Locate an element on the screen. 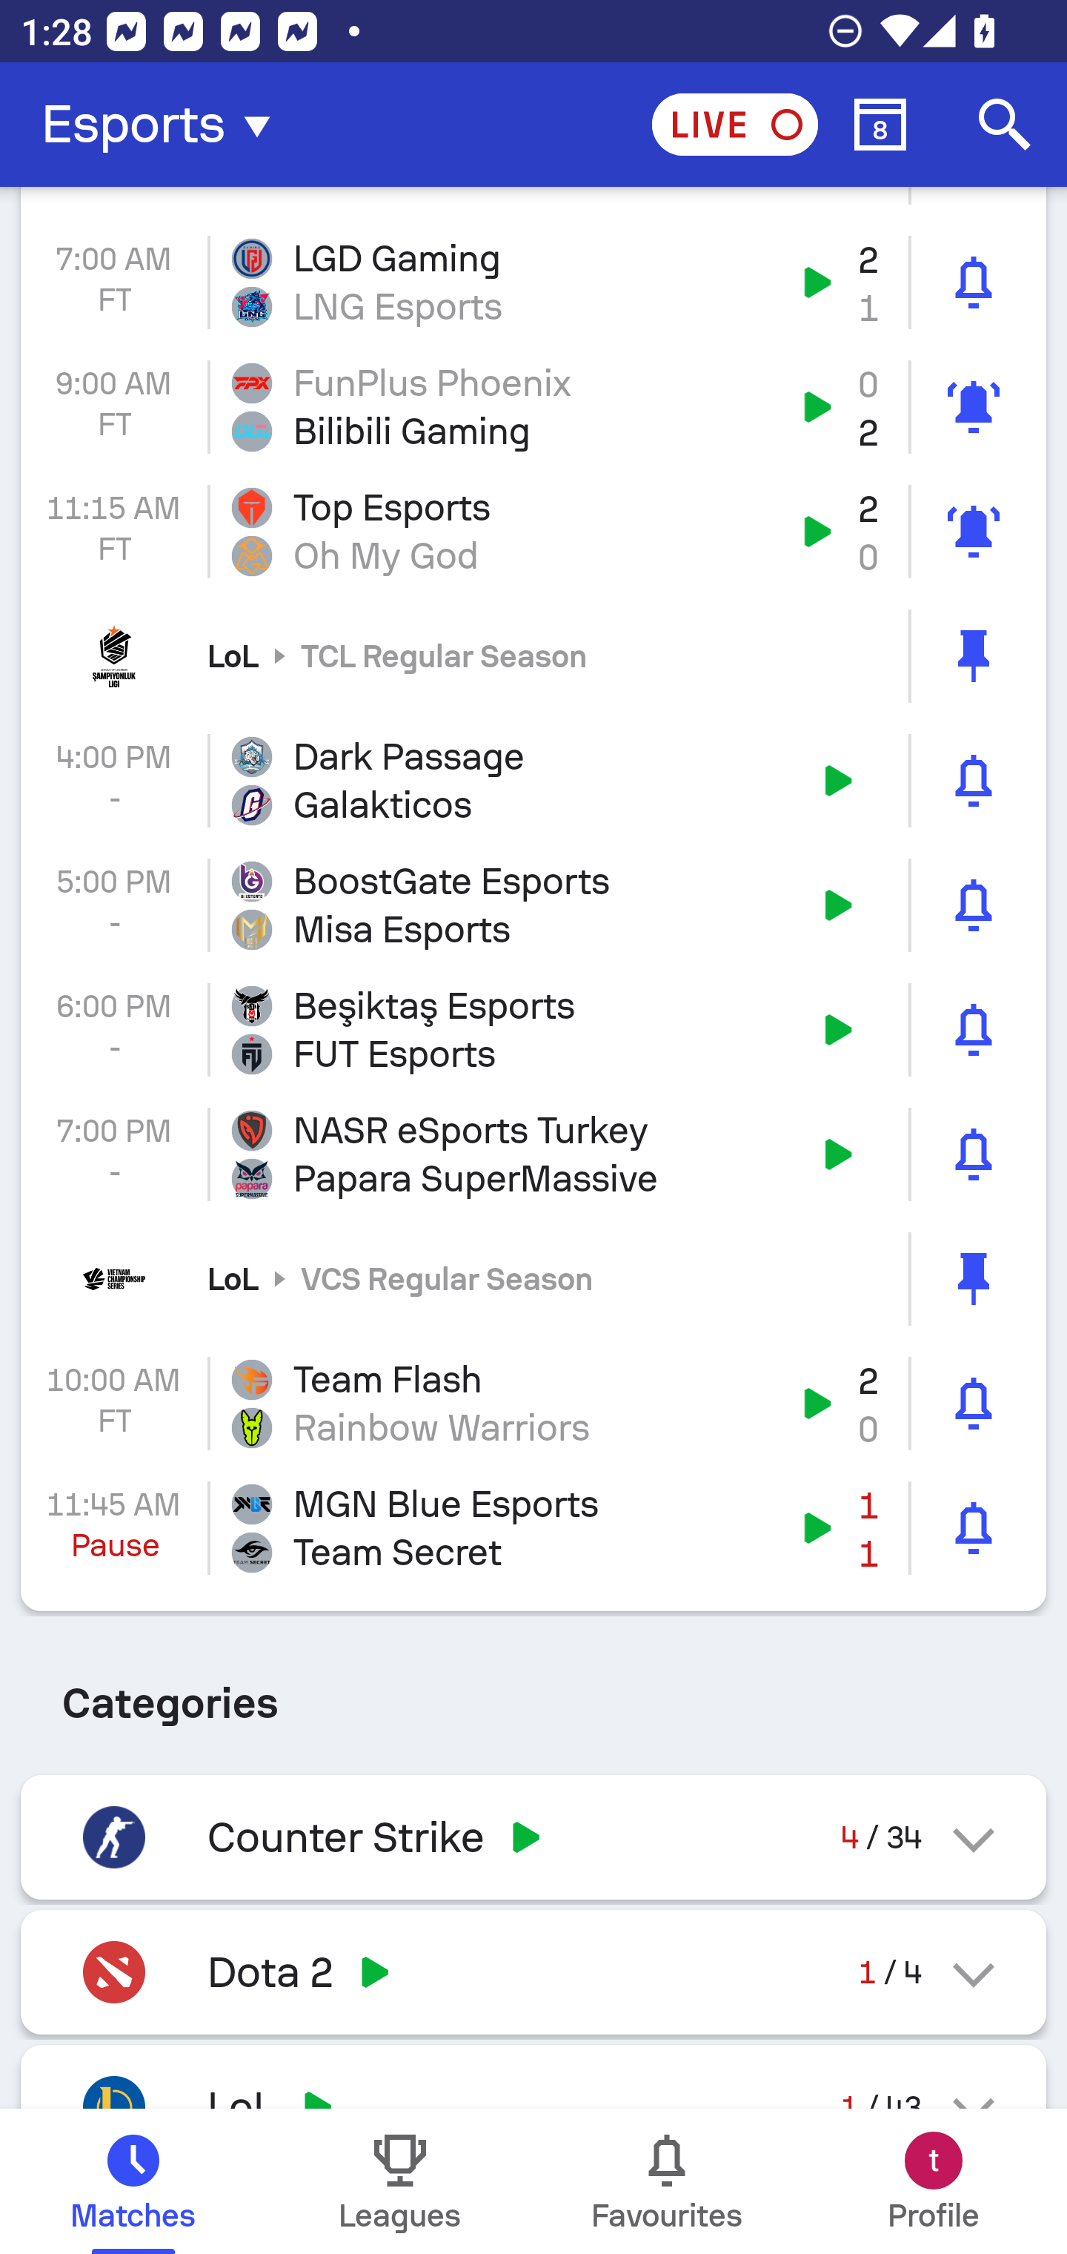 The width and height of the screenshot is (1067, 2254). 4:00 PM - Dark Passage Galakticos is located at coordinates (533, 780).